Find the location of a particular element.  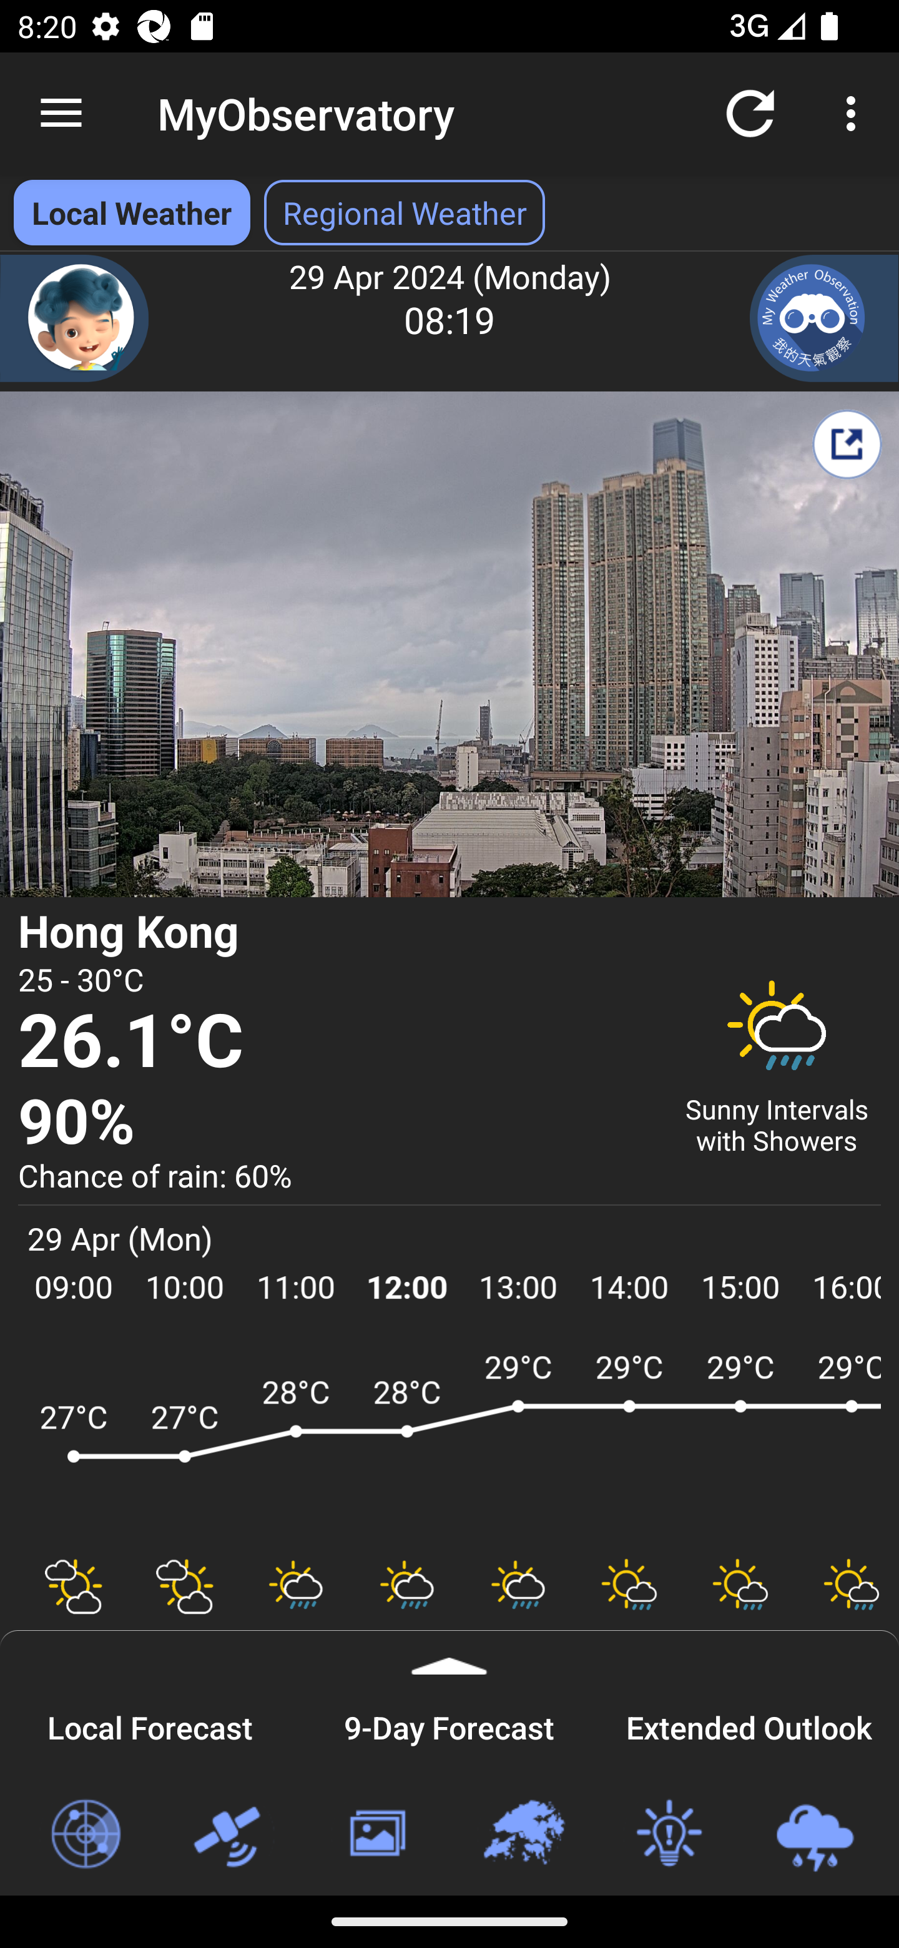

Local Weather Local Weather selected is located at coordinates (131, 212).